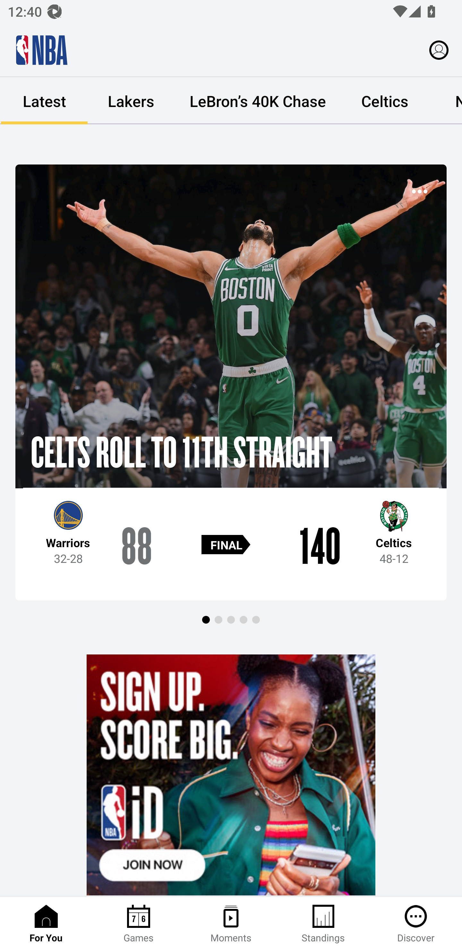  I want to click on Lakers, so click(131, 101).